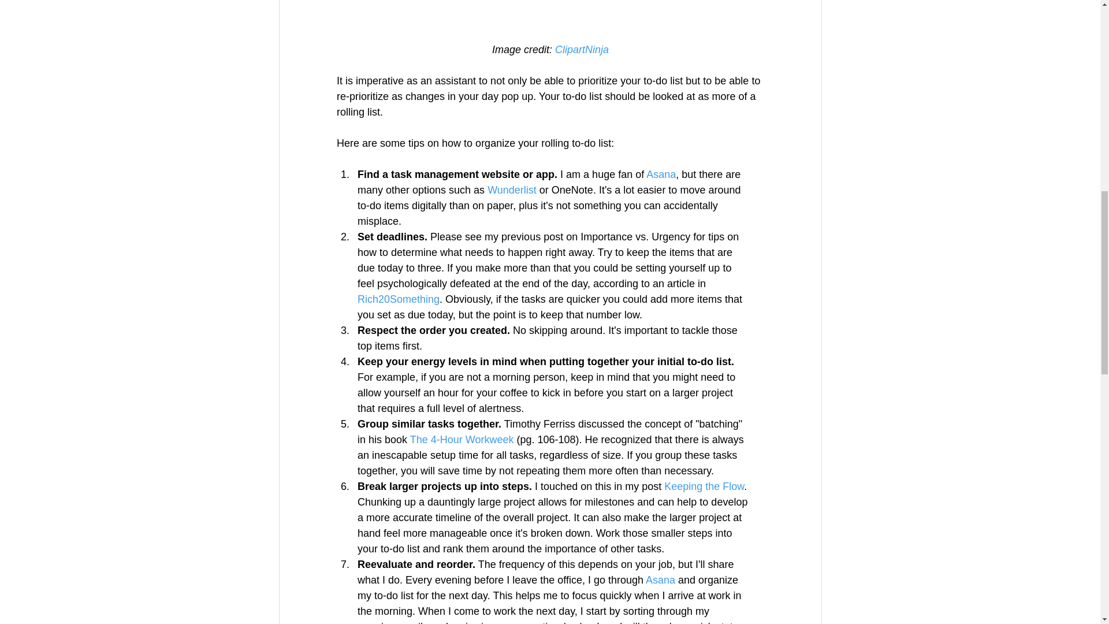 This screenshot has width=1109, height=624. Describe the element at coordinates (512, 190) in the screenshot. I see `Wunderlist` at that location.